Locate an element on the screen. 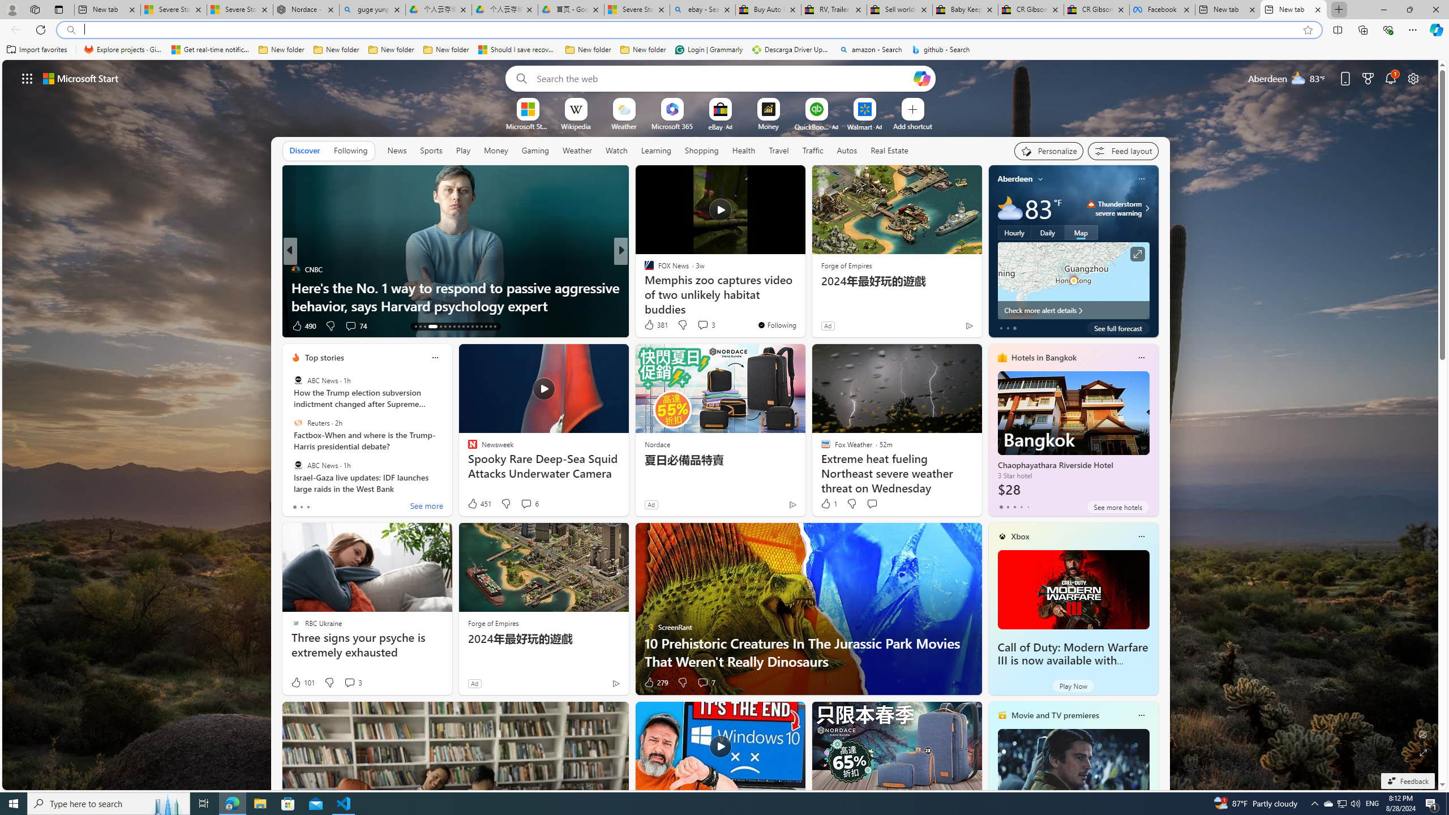  Should I save recovered Word documents? - Microsoft Support is located at coordinates (517, 50).